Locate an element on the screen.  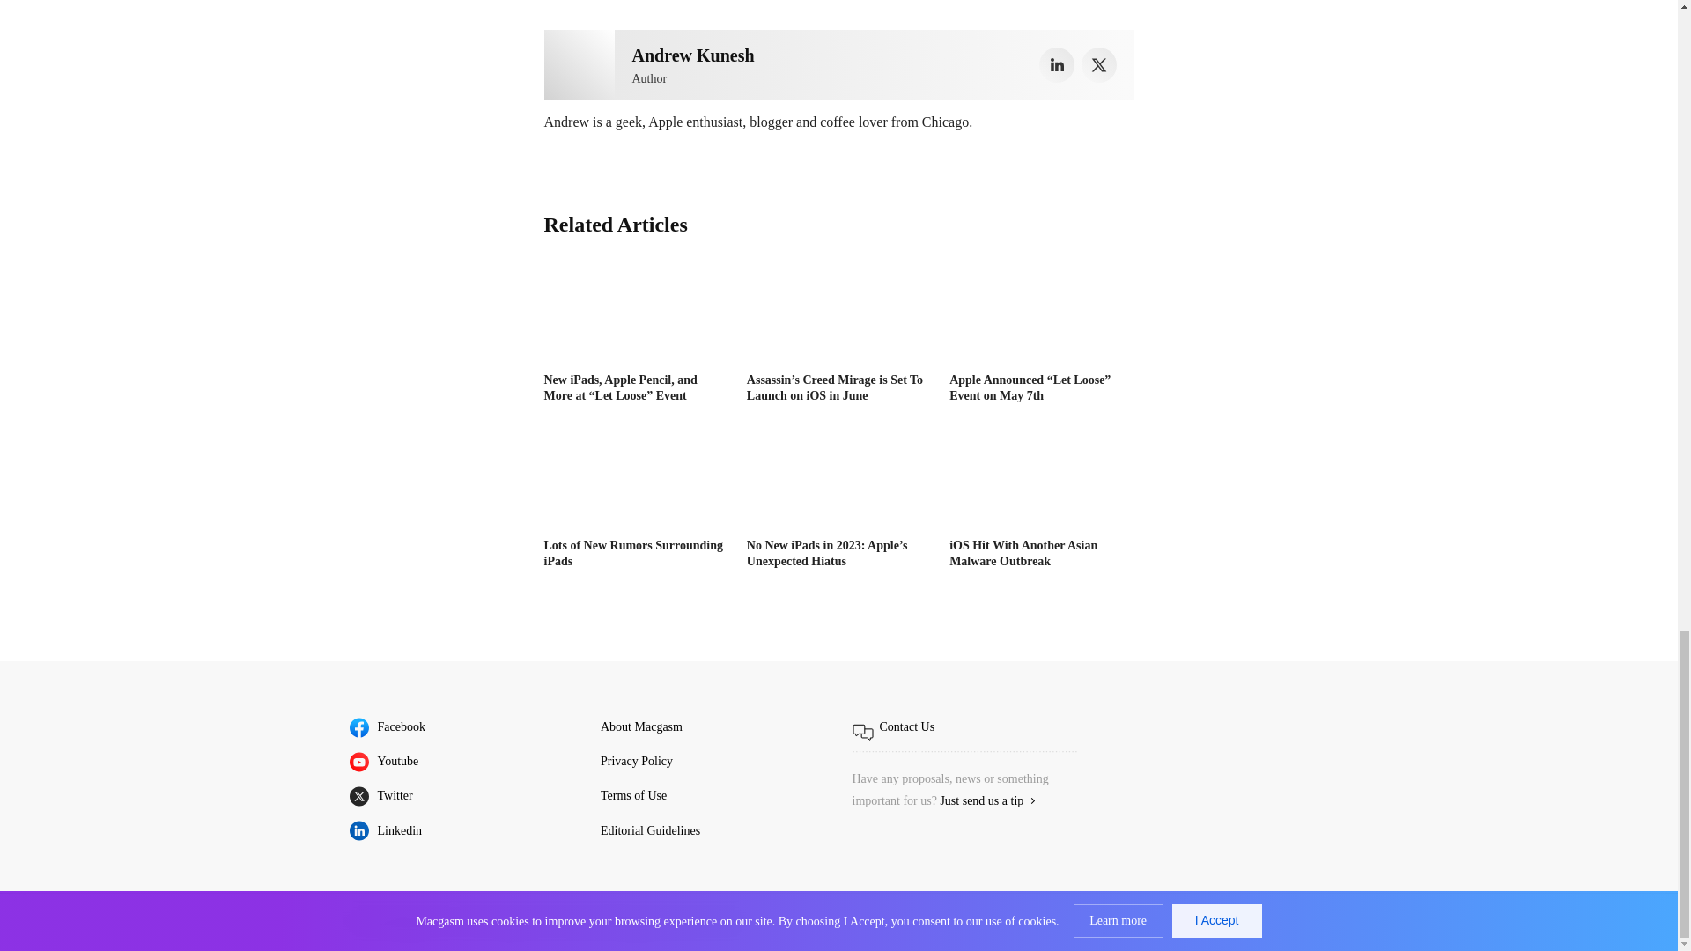
Andrew Kunesh is located at coordinates (580, 65).